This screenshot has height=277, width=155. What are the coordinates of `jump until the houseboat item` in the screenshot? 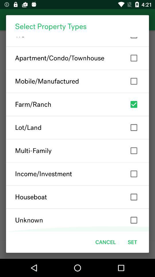 It's located at (77, 197).